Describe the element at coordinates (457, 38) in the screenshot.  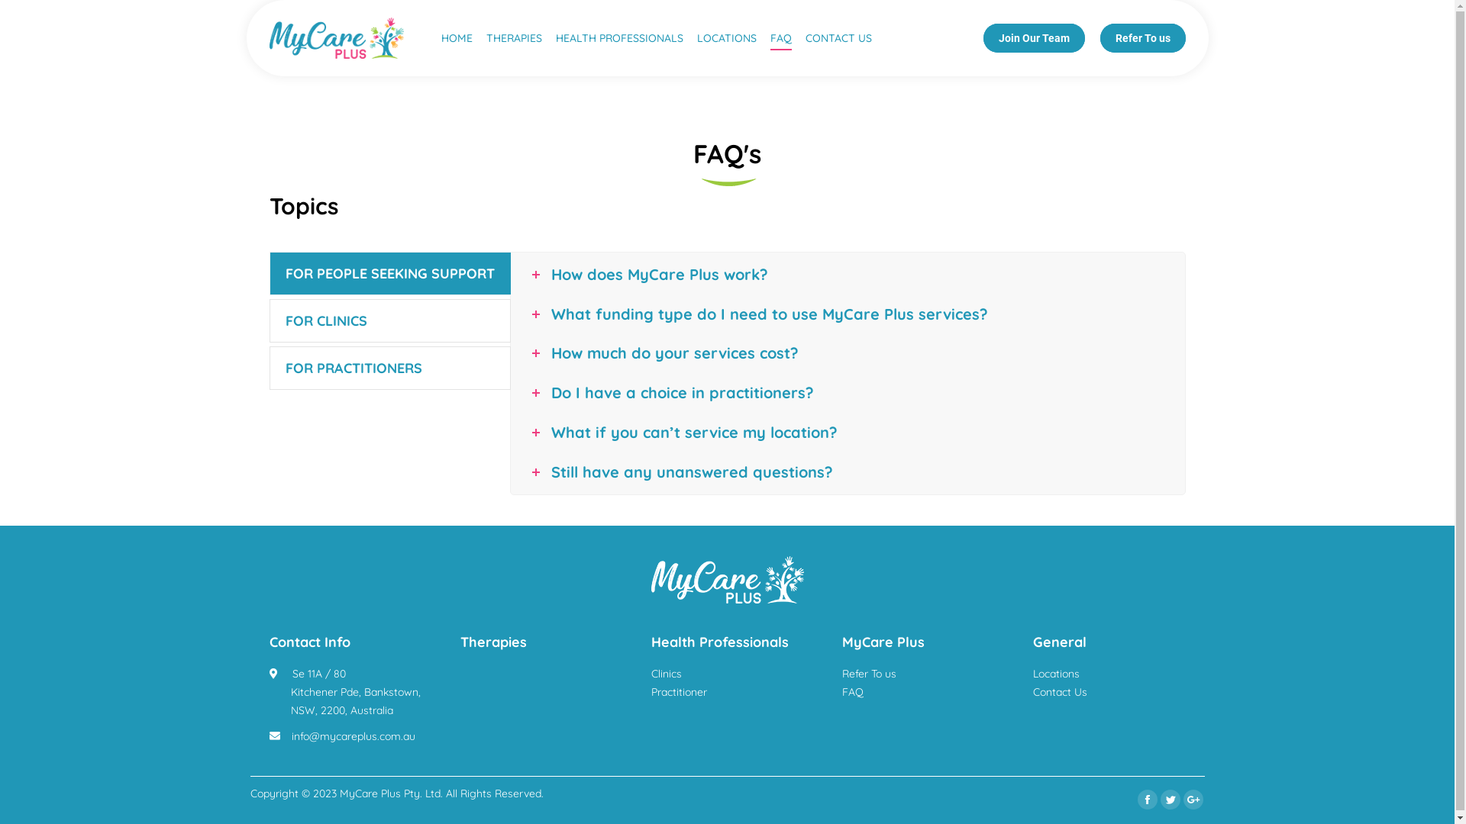
I see `HOME` at that location.